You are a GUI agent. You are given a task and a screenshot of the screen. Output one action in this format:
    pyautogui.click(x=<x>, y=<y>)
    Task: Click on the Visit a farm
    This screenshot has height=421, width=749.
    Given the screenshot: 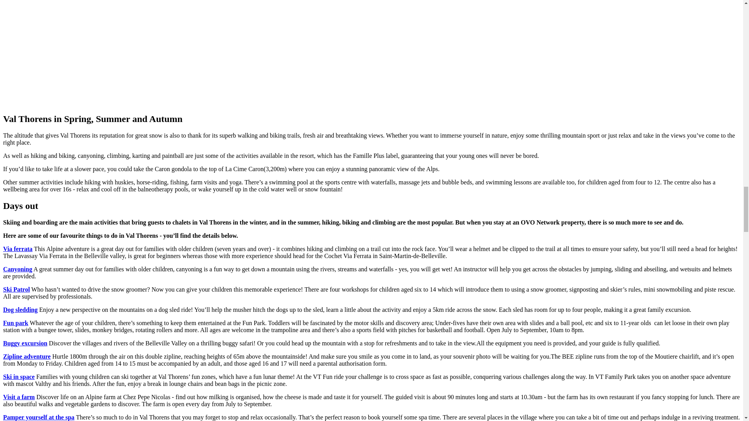 What is the action you would take?
    pyautogui.click(x=19, y=397)
    